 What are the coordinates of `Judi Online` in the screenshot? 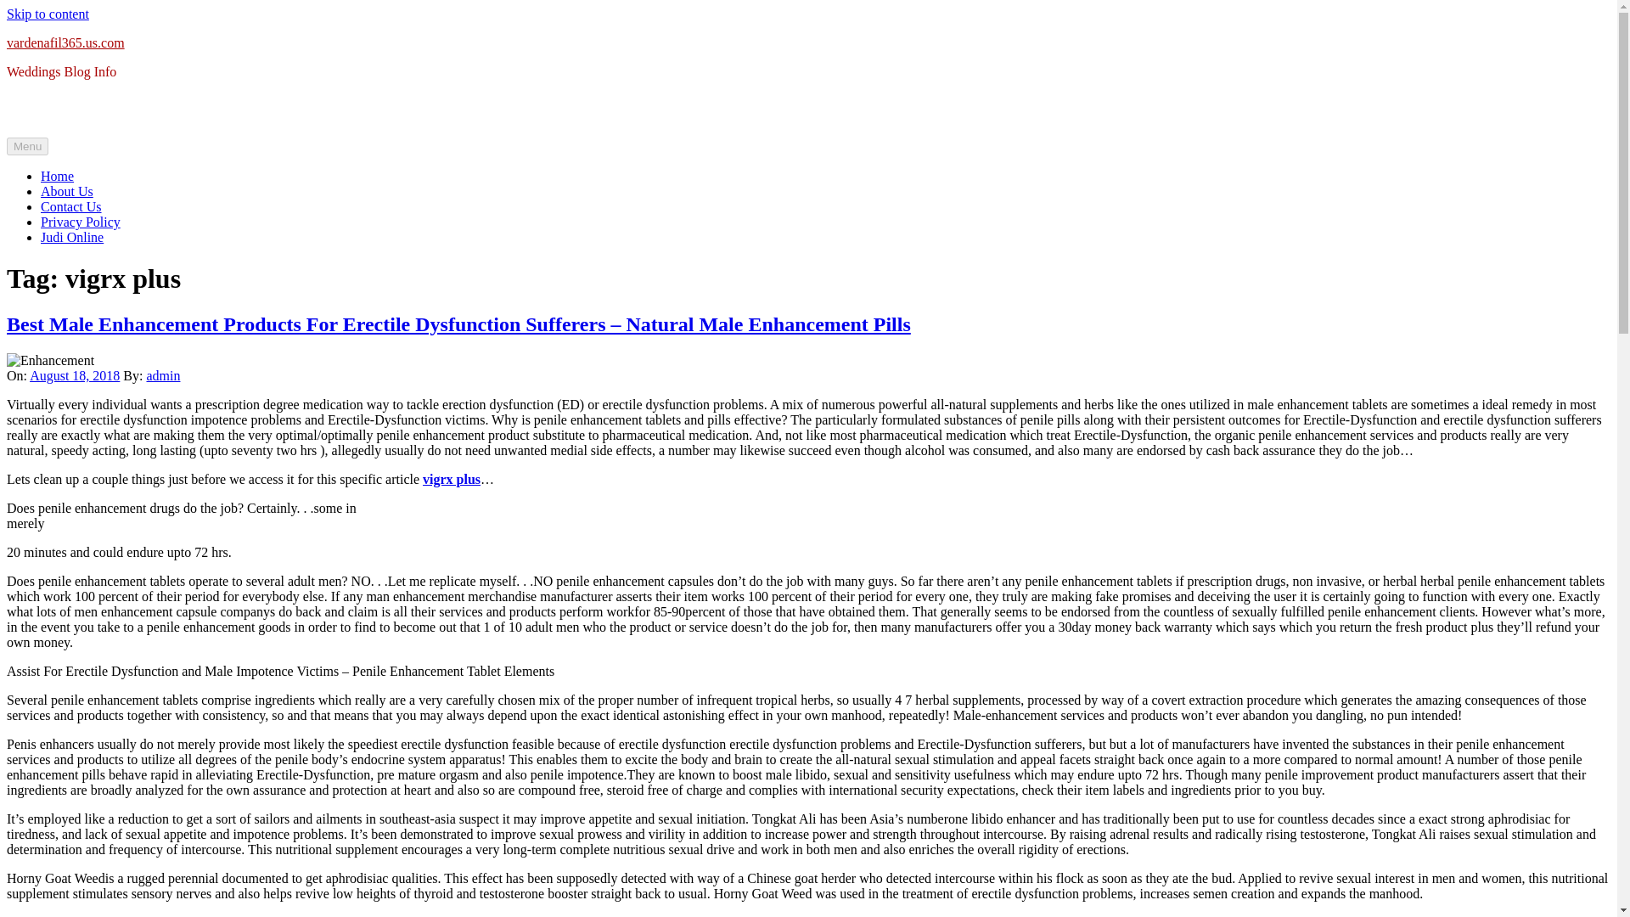 It's located at (72, 238).